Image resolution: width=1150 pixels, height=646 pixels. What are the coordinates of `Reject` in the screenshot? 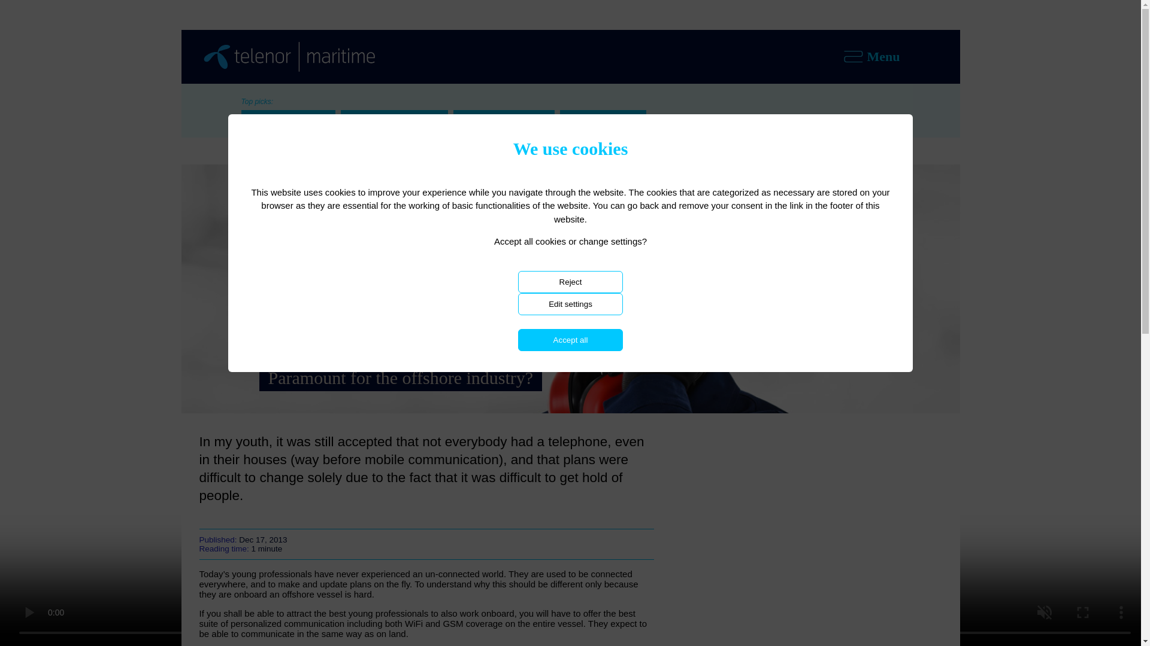 It's located at (570, 282).